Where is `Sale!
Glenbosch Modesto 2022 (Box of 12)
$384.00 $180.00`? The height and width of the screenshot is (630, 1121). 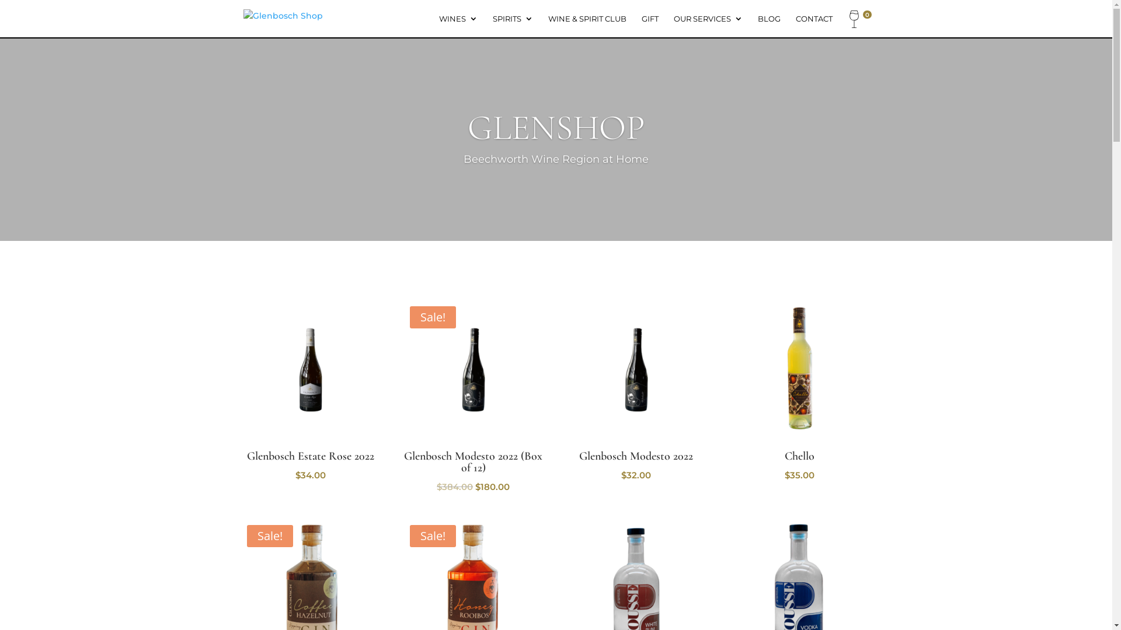 Sale!
Glenbosch Modesto 2022 (Box of 12)
$384.00 $180.00 is located at coordinates (474, 398).